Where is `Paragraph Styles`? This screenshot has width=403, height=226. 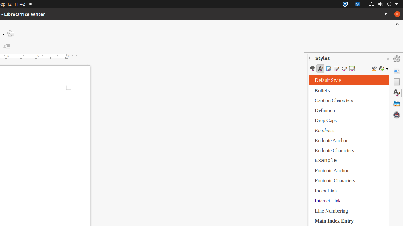
Paragraph Styles is located at coordinates (312, 68).